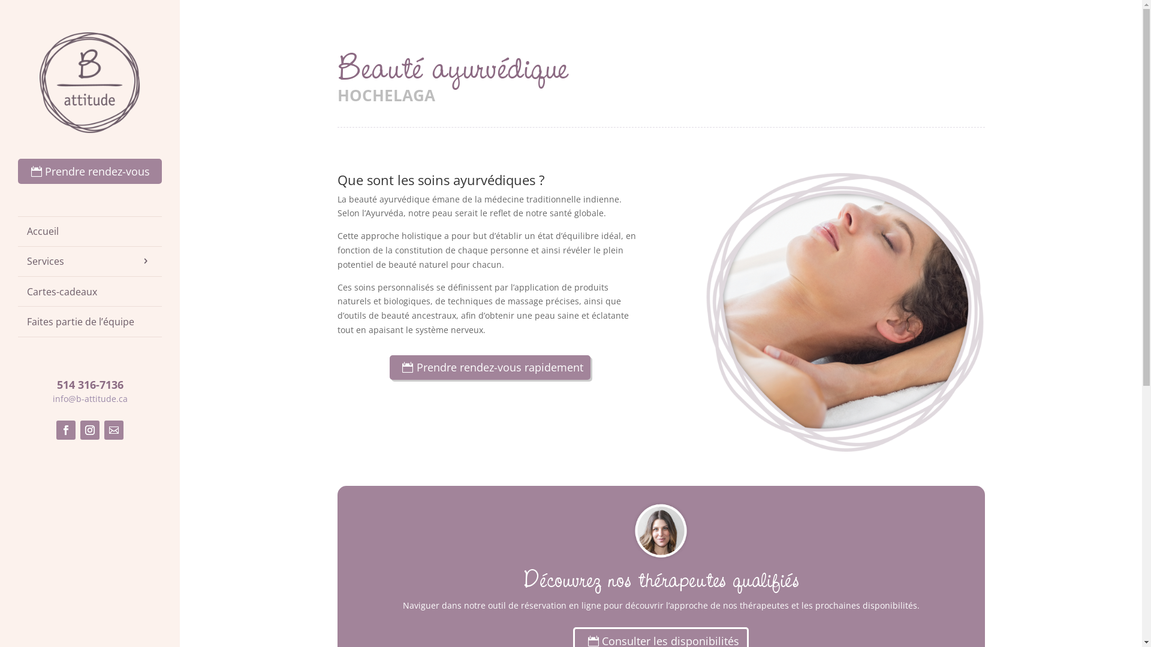 The image size is (1151, 647). Describe the element at coordinates (114, 430) in the screenshot. I see `Suivez sur RSS` at that location.